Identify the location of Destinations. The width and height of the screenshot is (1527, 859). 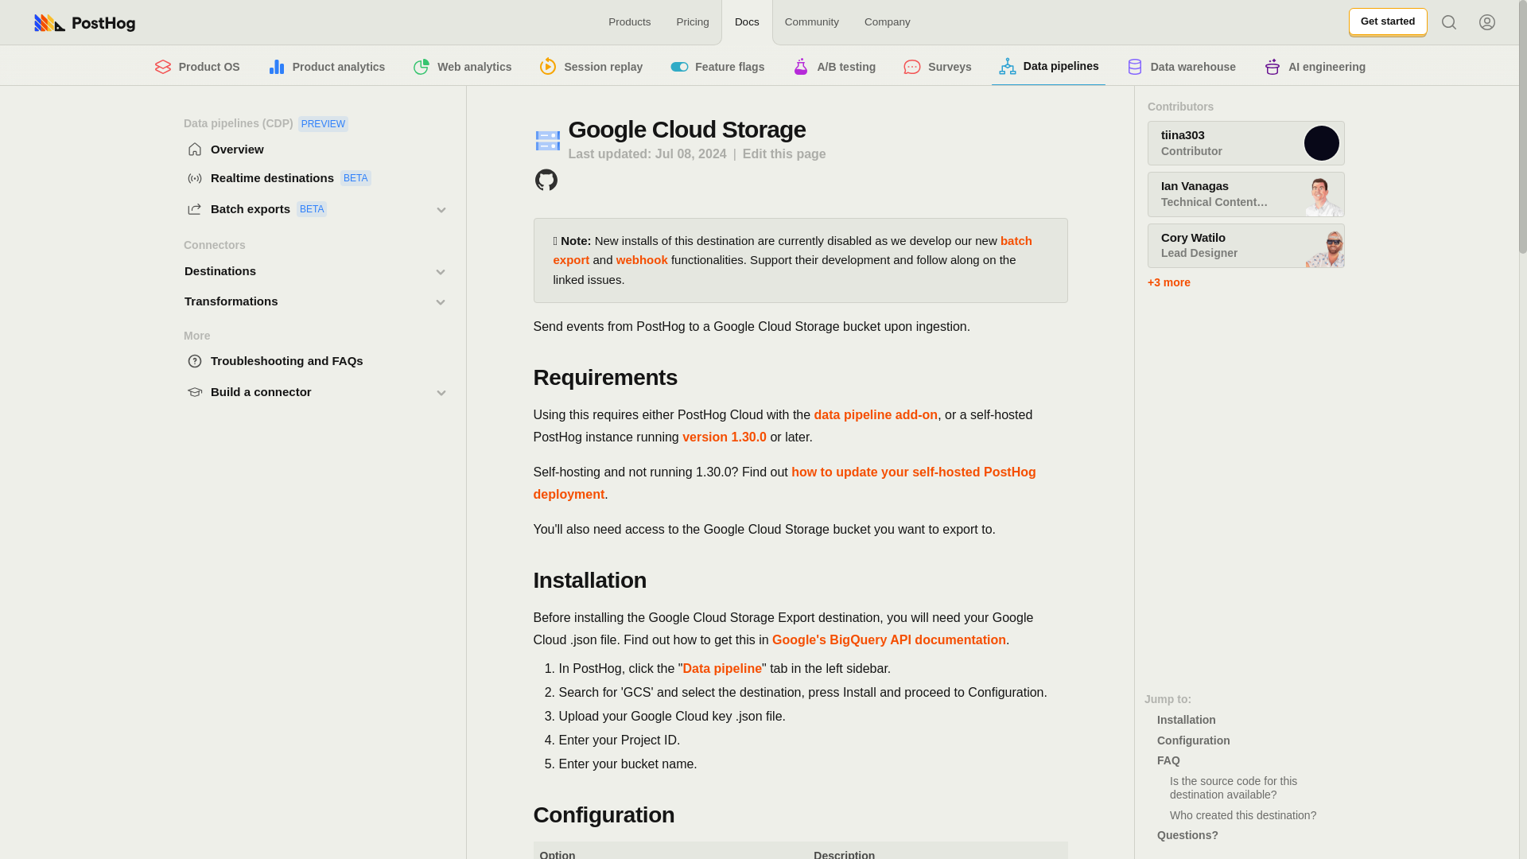
(313, 210).